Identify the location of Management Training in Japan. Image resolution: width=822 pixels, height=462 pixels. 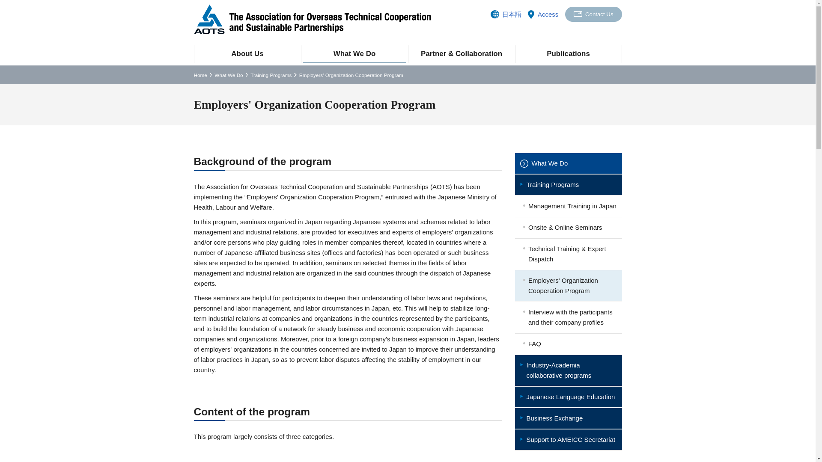
(568, 206).